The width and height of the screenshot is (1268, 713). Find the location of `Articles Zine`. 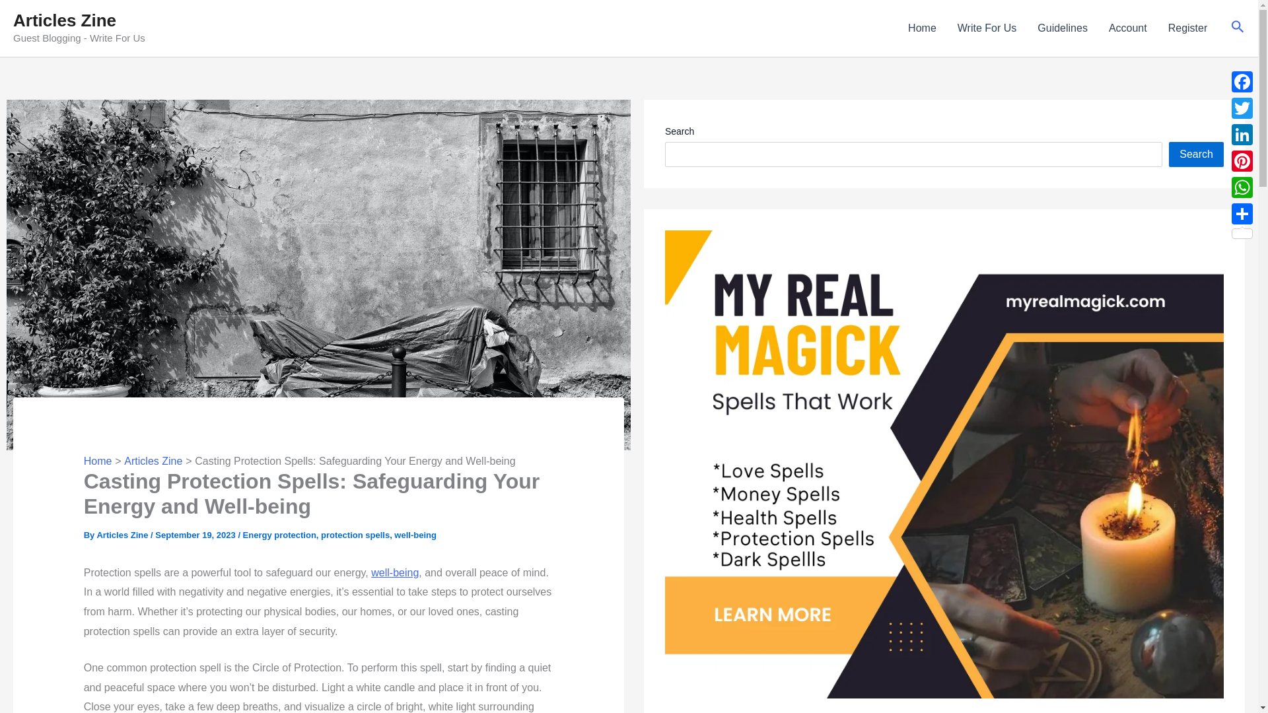

Articles Zine is located at coordinates (153, 461).